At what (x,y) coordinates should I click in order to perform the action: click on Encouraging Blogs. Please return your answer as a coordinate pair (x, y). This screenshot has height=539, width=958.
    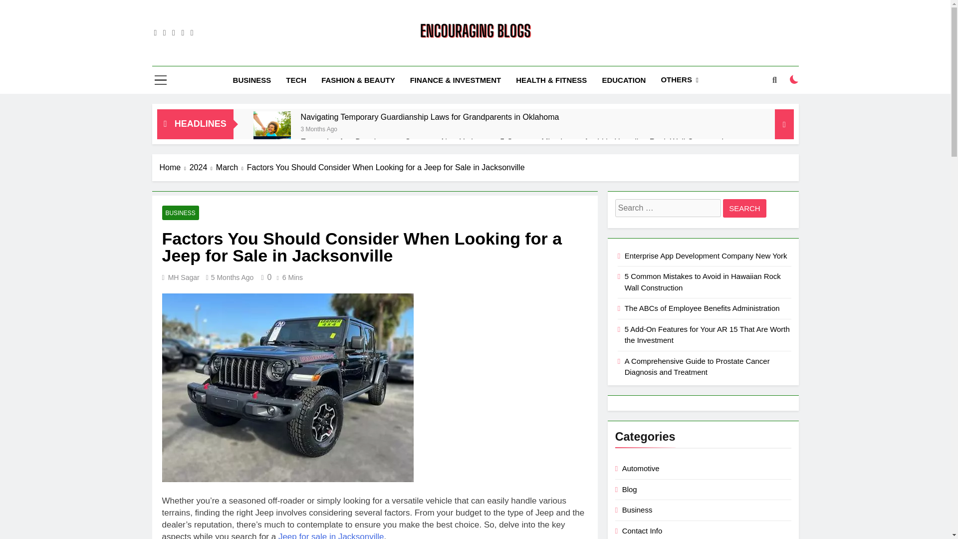
    Looking at the image, I should click on (407, 57).